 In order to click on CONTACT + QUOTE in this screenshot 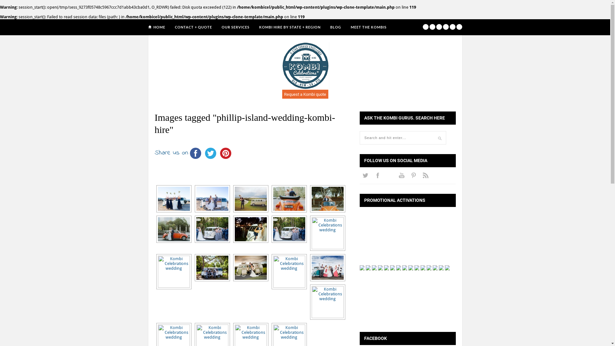, I will do `click(193, 27)`.